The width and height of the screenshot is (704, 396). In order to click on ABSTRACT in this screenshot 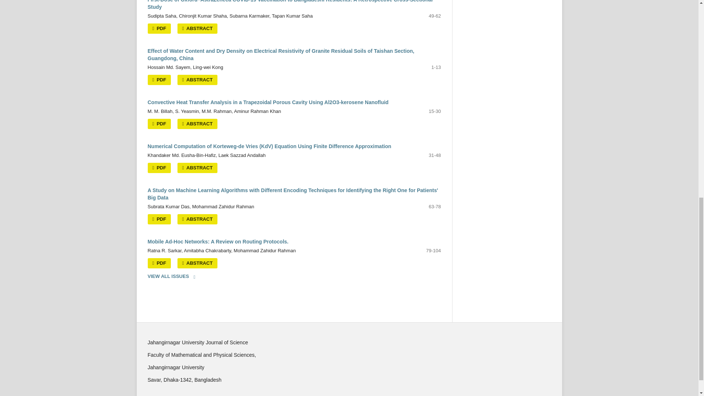, I will do `click(197, 28)`.